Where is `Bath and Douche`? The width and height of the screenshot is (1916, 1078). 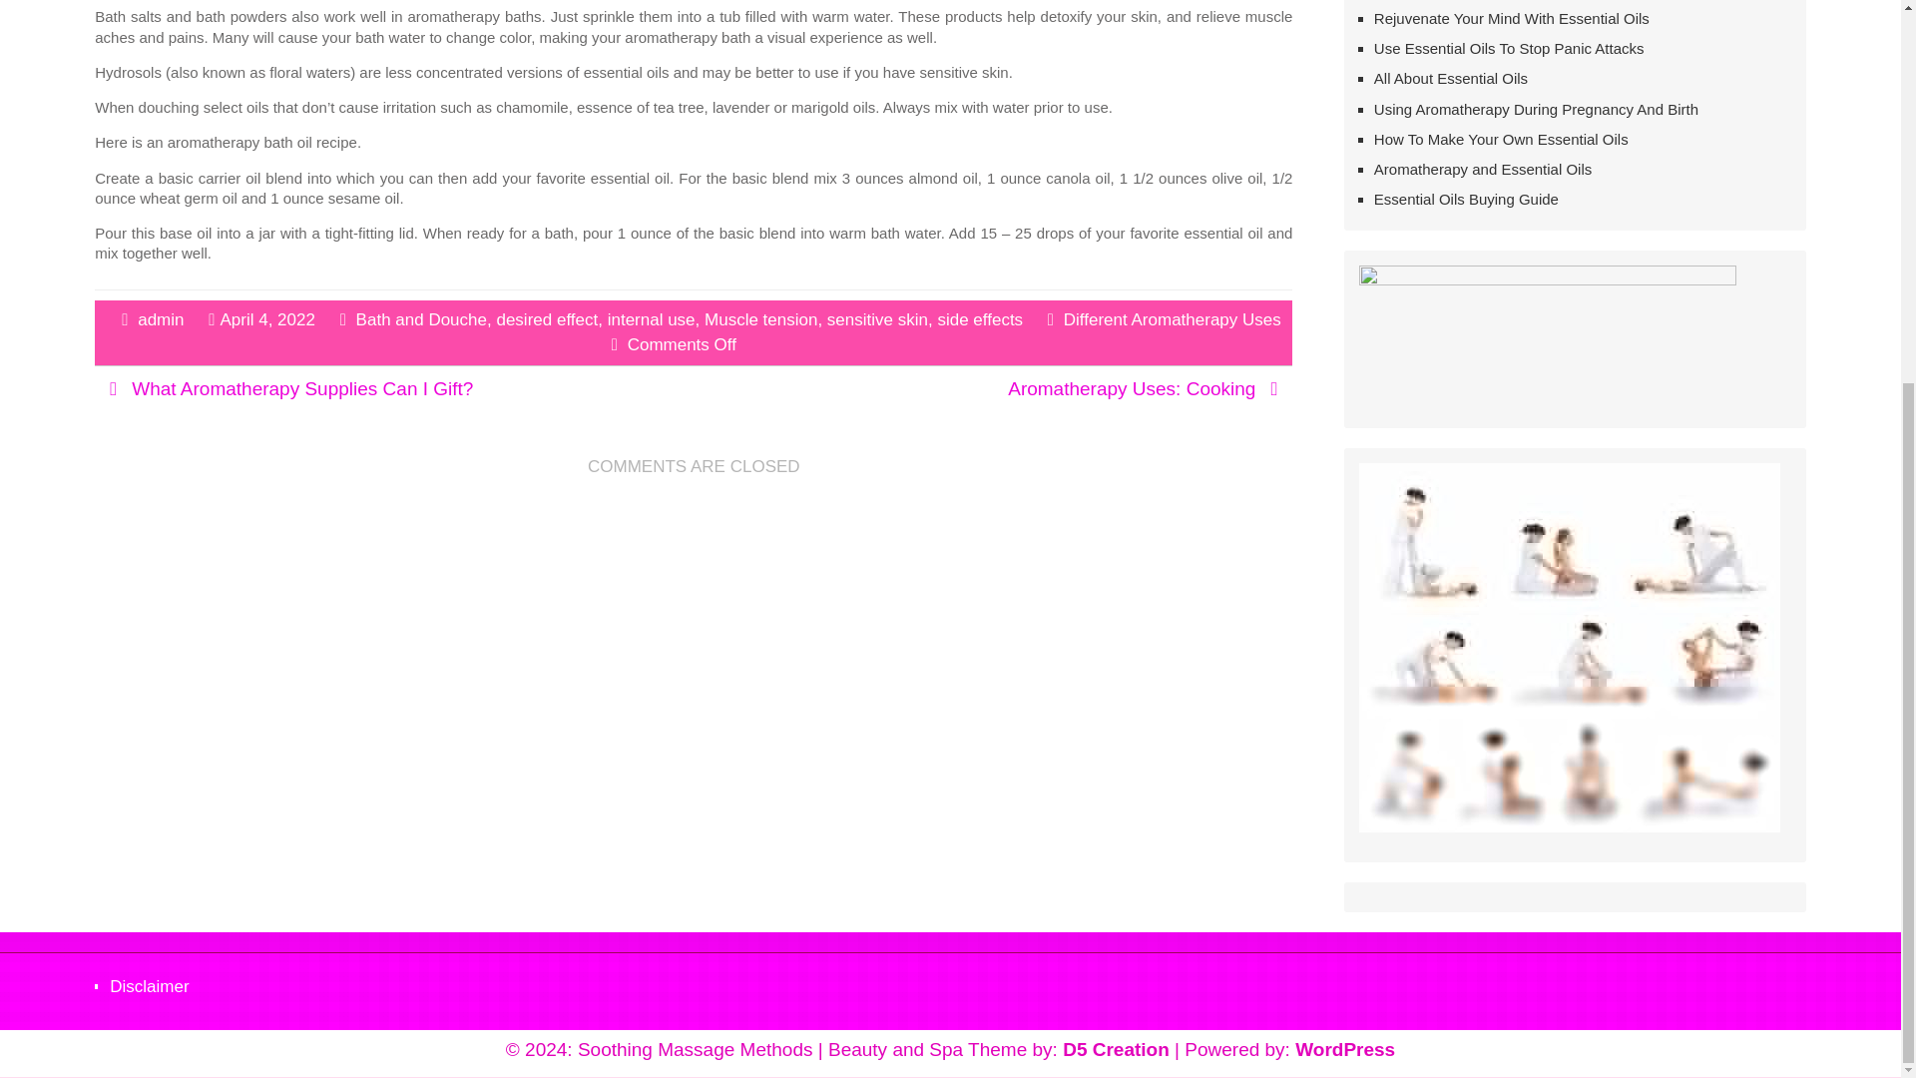
Bath and Douche is located at coordinates (421, 318).